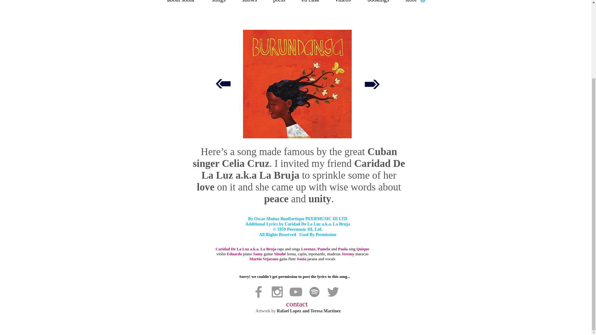  Describe the element at coordinates (378, 6) in the screenshot. I see `bookings` at that location.